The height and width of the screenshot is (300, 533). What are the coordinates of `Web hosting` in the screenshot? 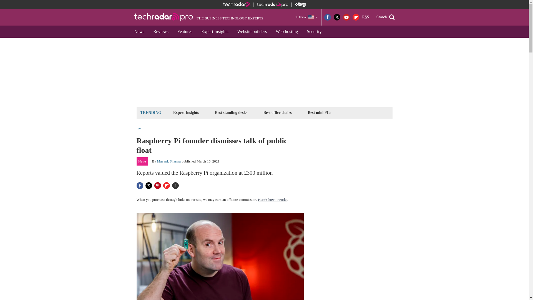 It's located at (286, 32).